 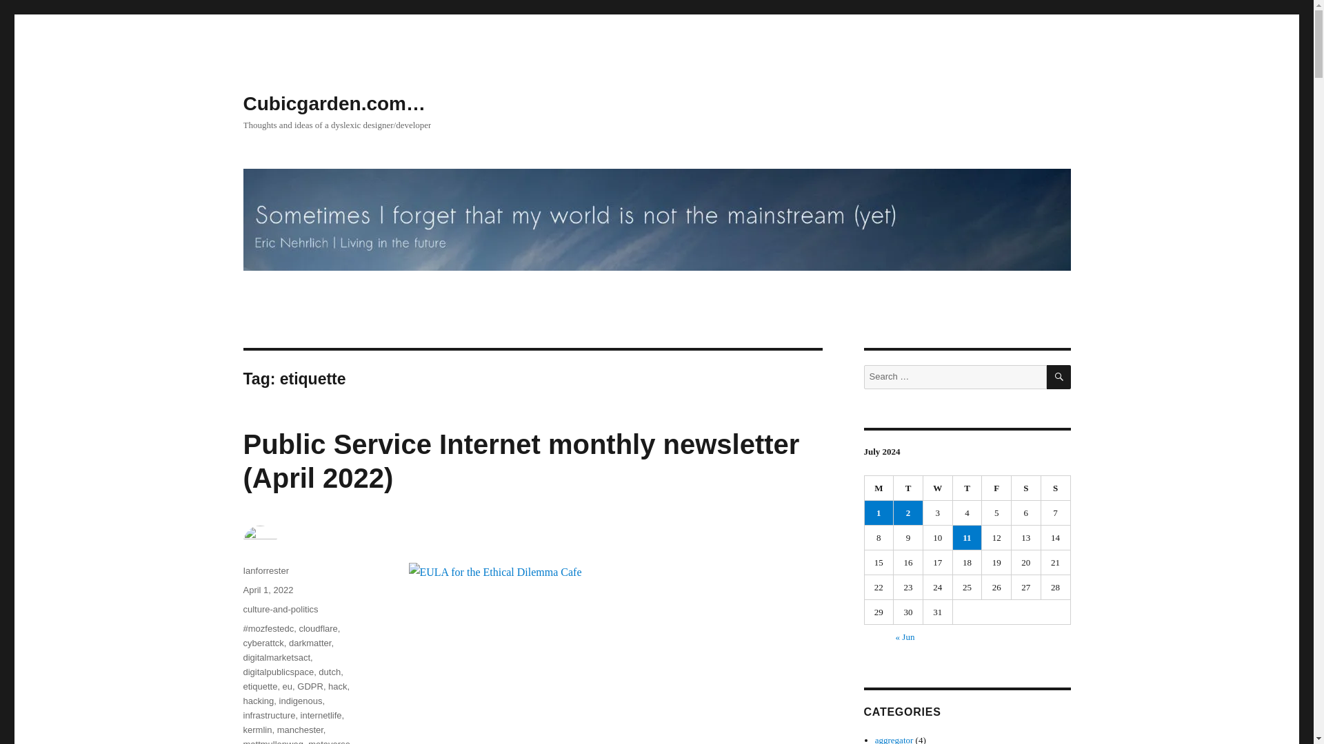 What do you see at coordinates (280, 609) in the screenshot?
I see `culture-and-politics` at bounding box center [280, 609].